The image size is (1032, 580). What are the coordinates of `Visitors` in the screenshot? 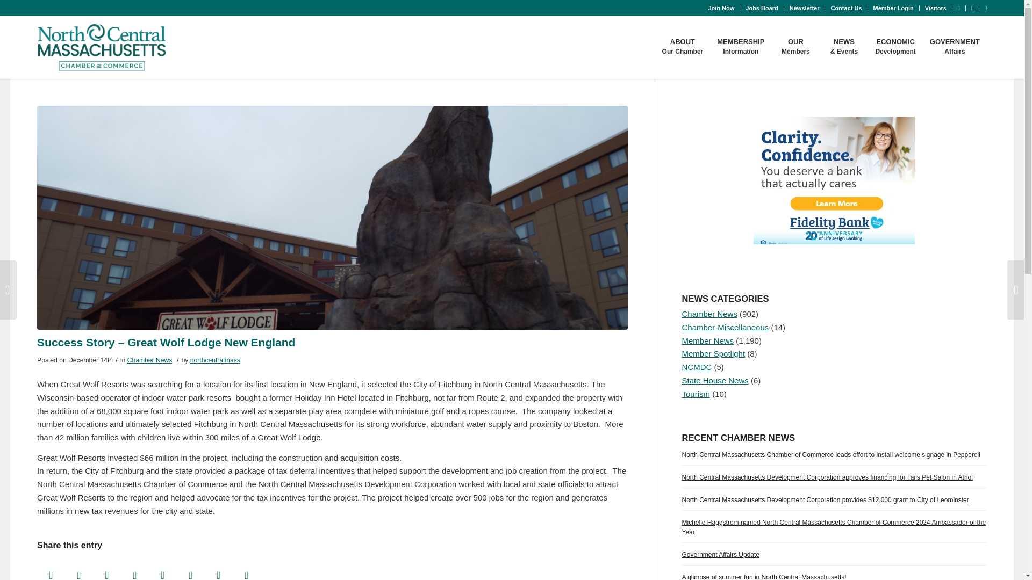 It's located at (935, 8).